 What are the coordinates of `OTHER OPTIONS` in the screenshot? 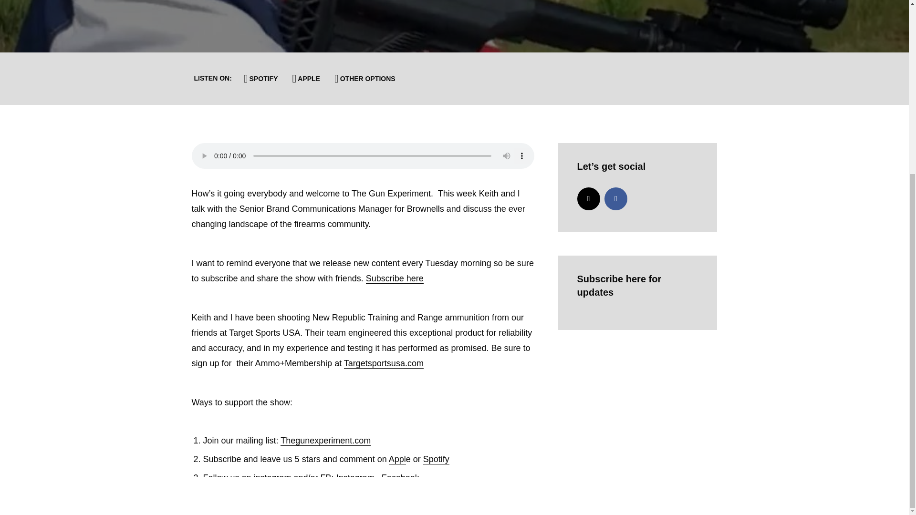 It's located at (365, 78).